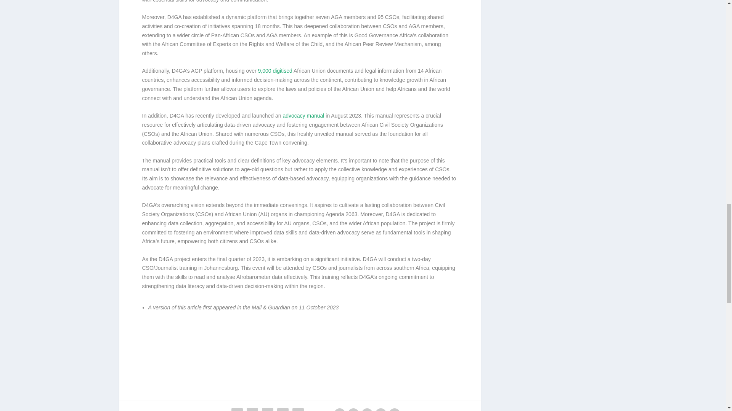 Image resolution: width=732 pixels, height=411 pixels. I want to click on poor, so click(353, 409).